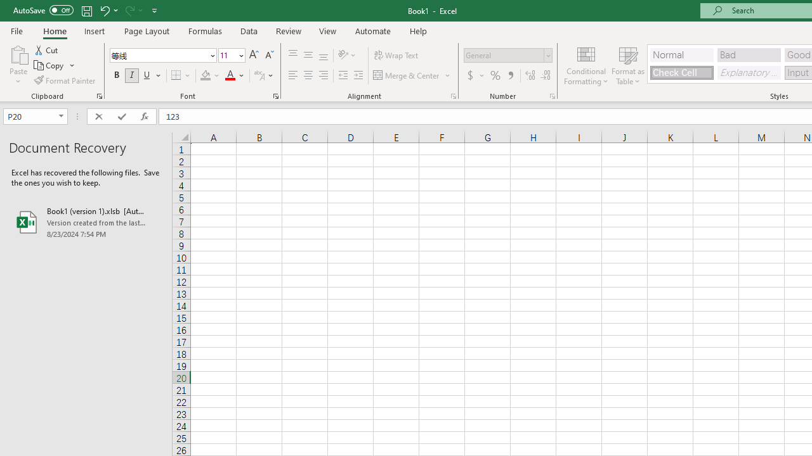 The image size is (812, 456). What do you see at coordinates (275, 96) in the screenshot?
I see `Format Cell Font` at bounding box center [275, 96].